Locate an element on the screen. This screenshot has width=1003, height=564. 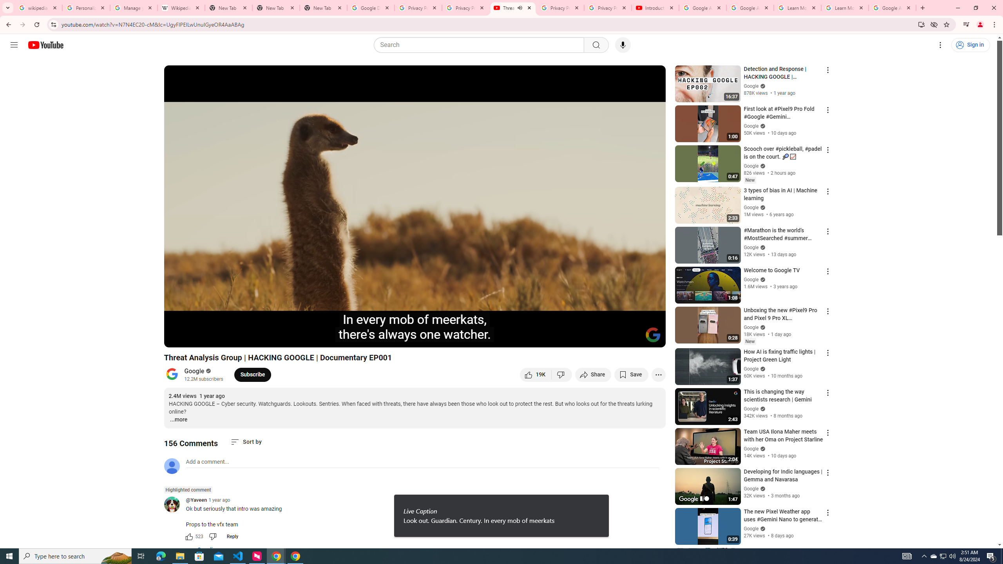
Channel watermark is located at coordinates (653, 335).